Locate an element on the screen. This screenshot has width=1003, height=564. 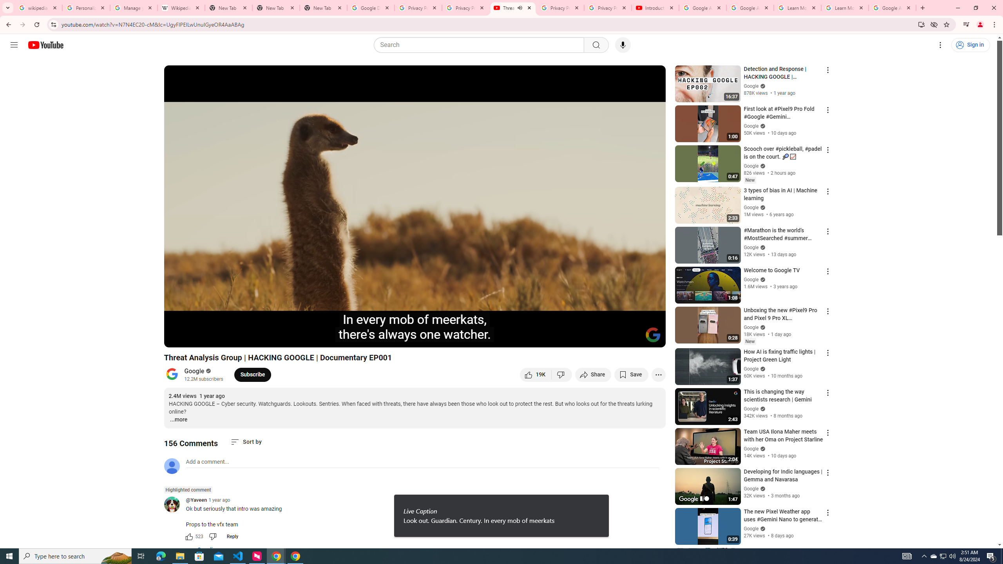
Channel watermark is located at coordinates (653, 335).